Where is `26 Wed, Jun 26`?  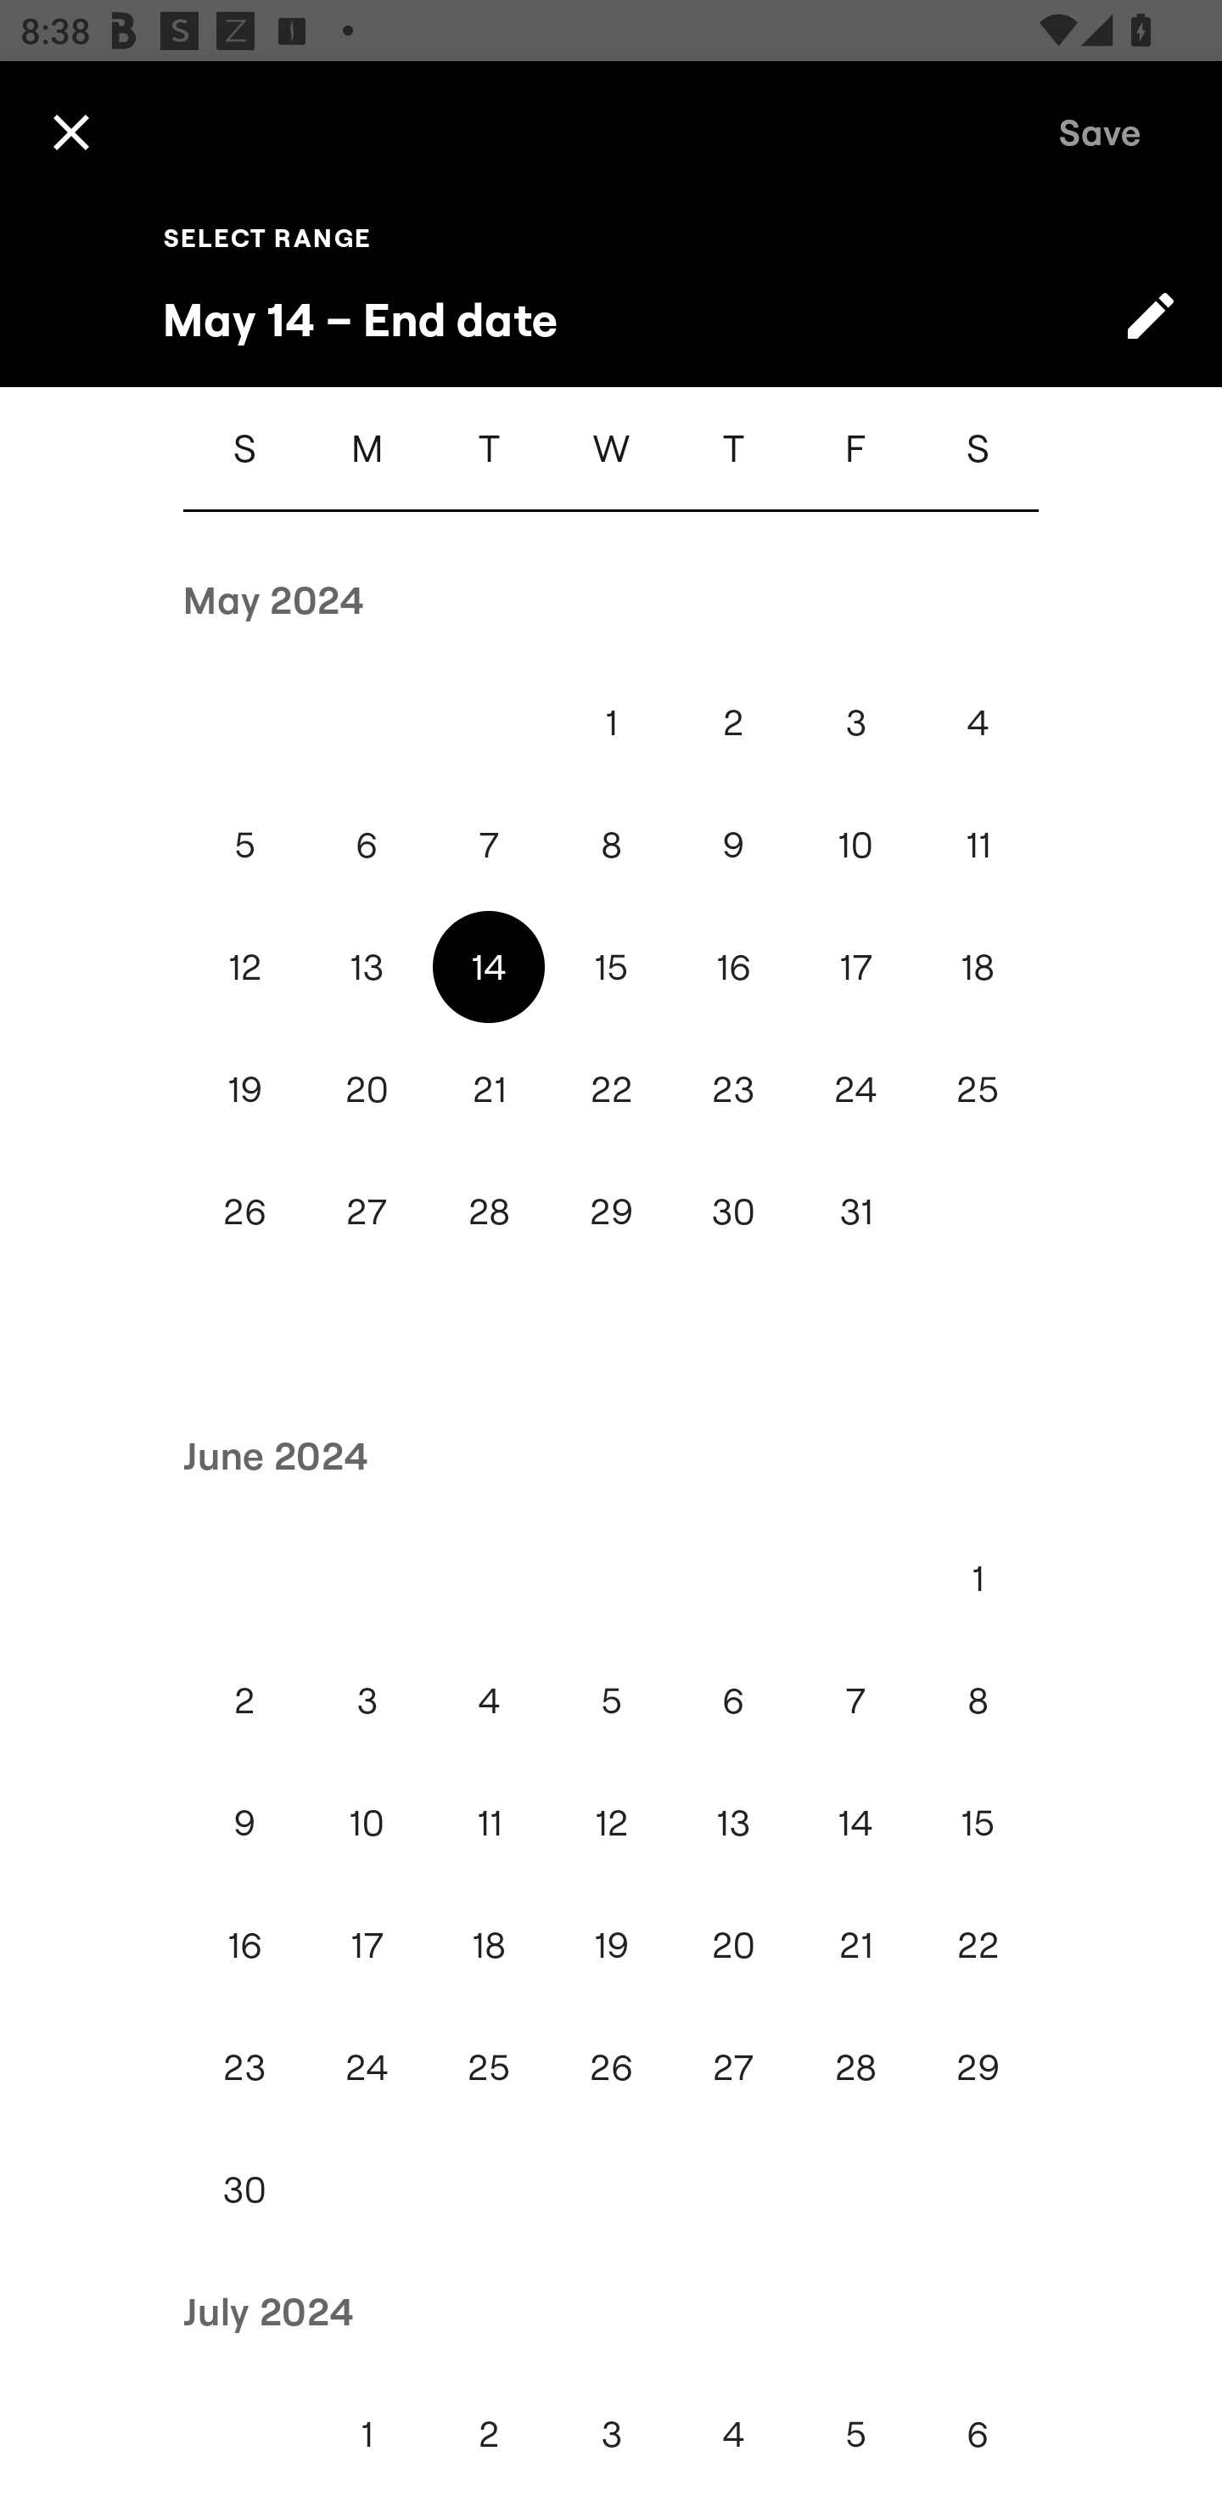 26 Wed, Jun 26 is located at coordinates (611, 2066).